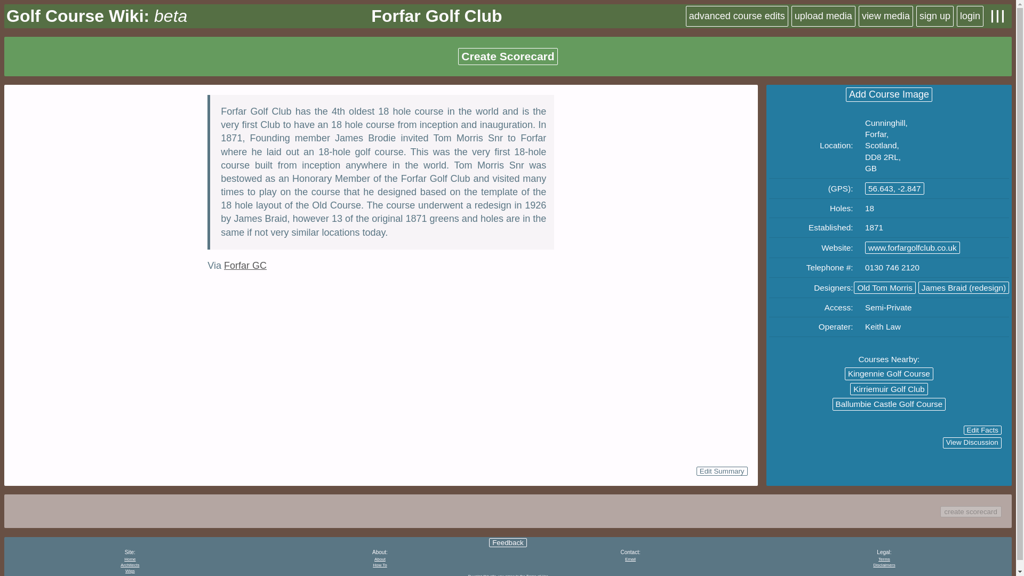  What do you see at coordinates (889, 95) in the screenshot?
I see `Add Course Image` at bounding box center [889, 95].